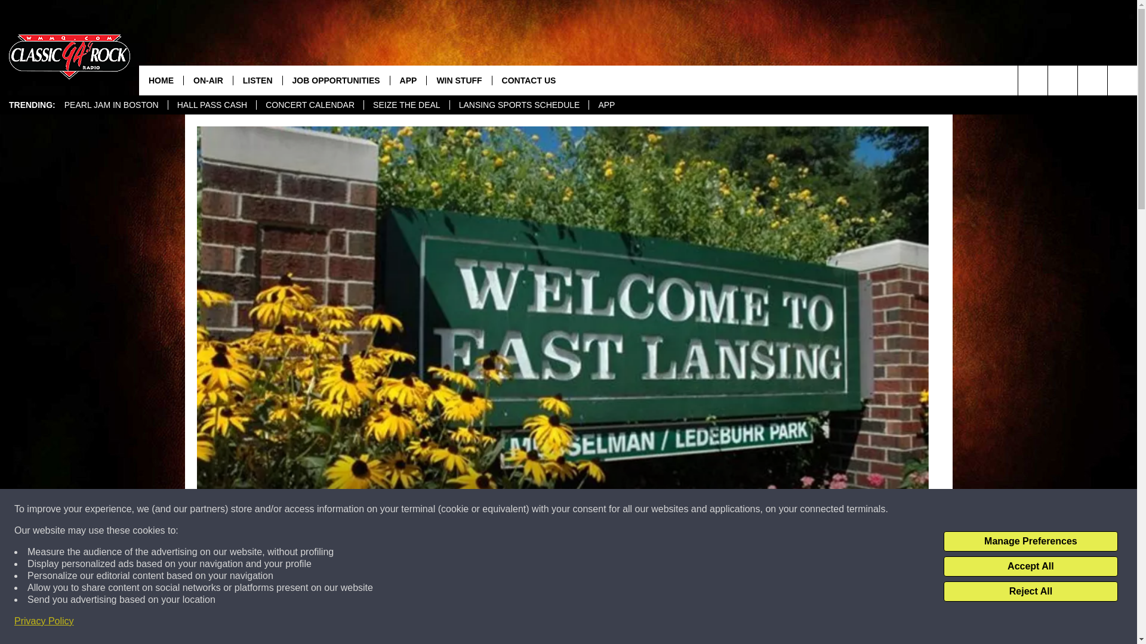  I want to click on APP, so click(606, 105).